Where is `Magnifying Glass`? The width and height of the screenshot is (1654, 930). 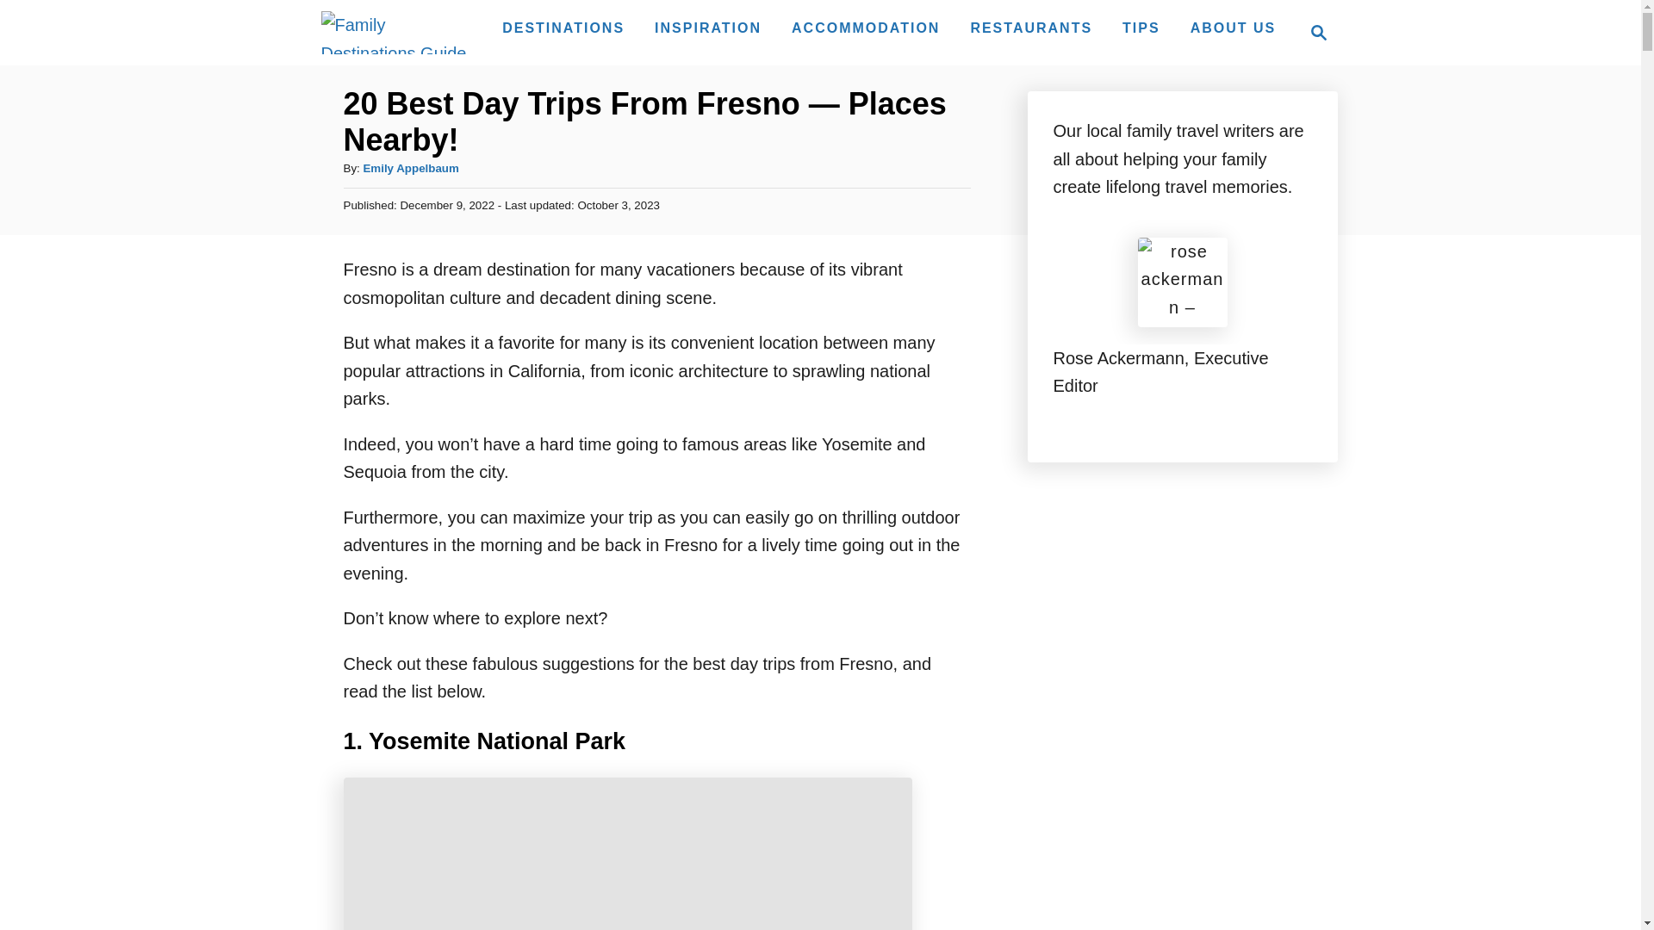
Magnifying Glass is located at coordinates (1030, 28).